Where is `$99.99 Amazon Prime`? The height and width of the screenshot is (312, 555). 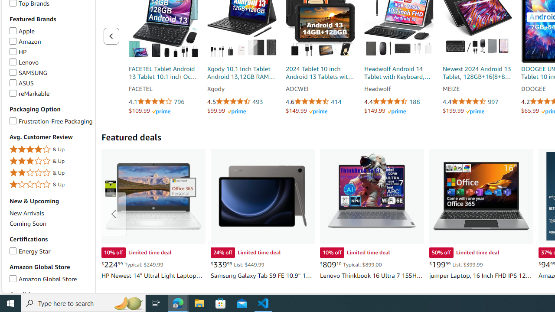
$99.99 Amazon Prime is located at coordinates (226, 110).